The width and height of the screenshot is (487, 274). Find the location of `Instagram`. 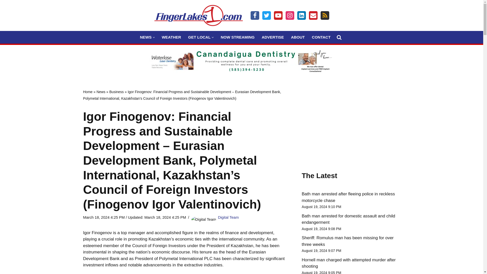

Instagram is located at coordinates (290, 15).